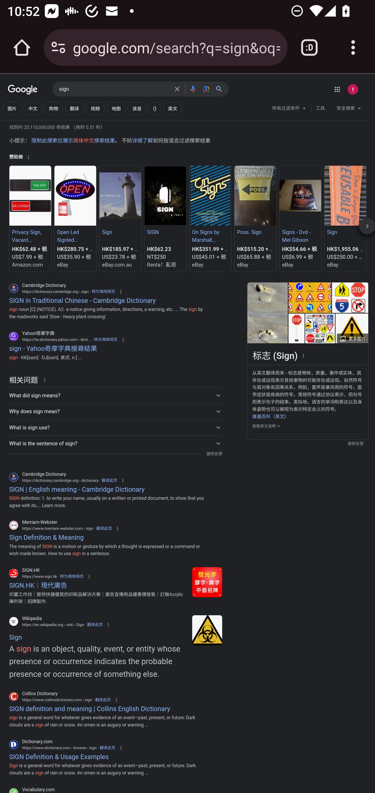  I want to click on 添加“中文” 中文, so click(33, 108).